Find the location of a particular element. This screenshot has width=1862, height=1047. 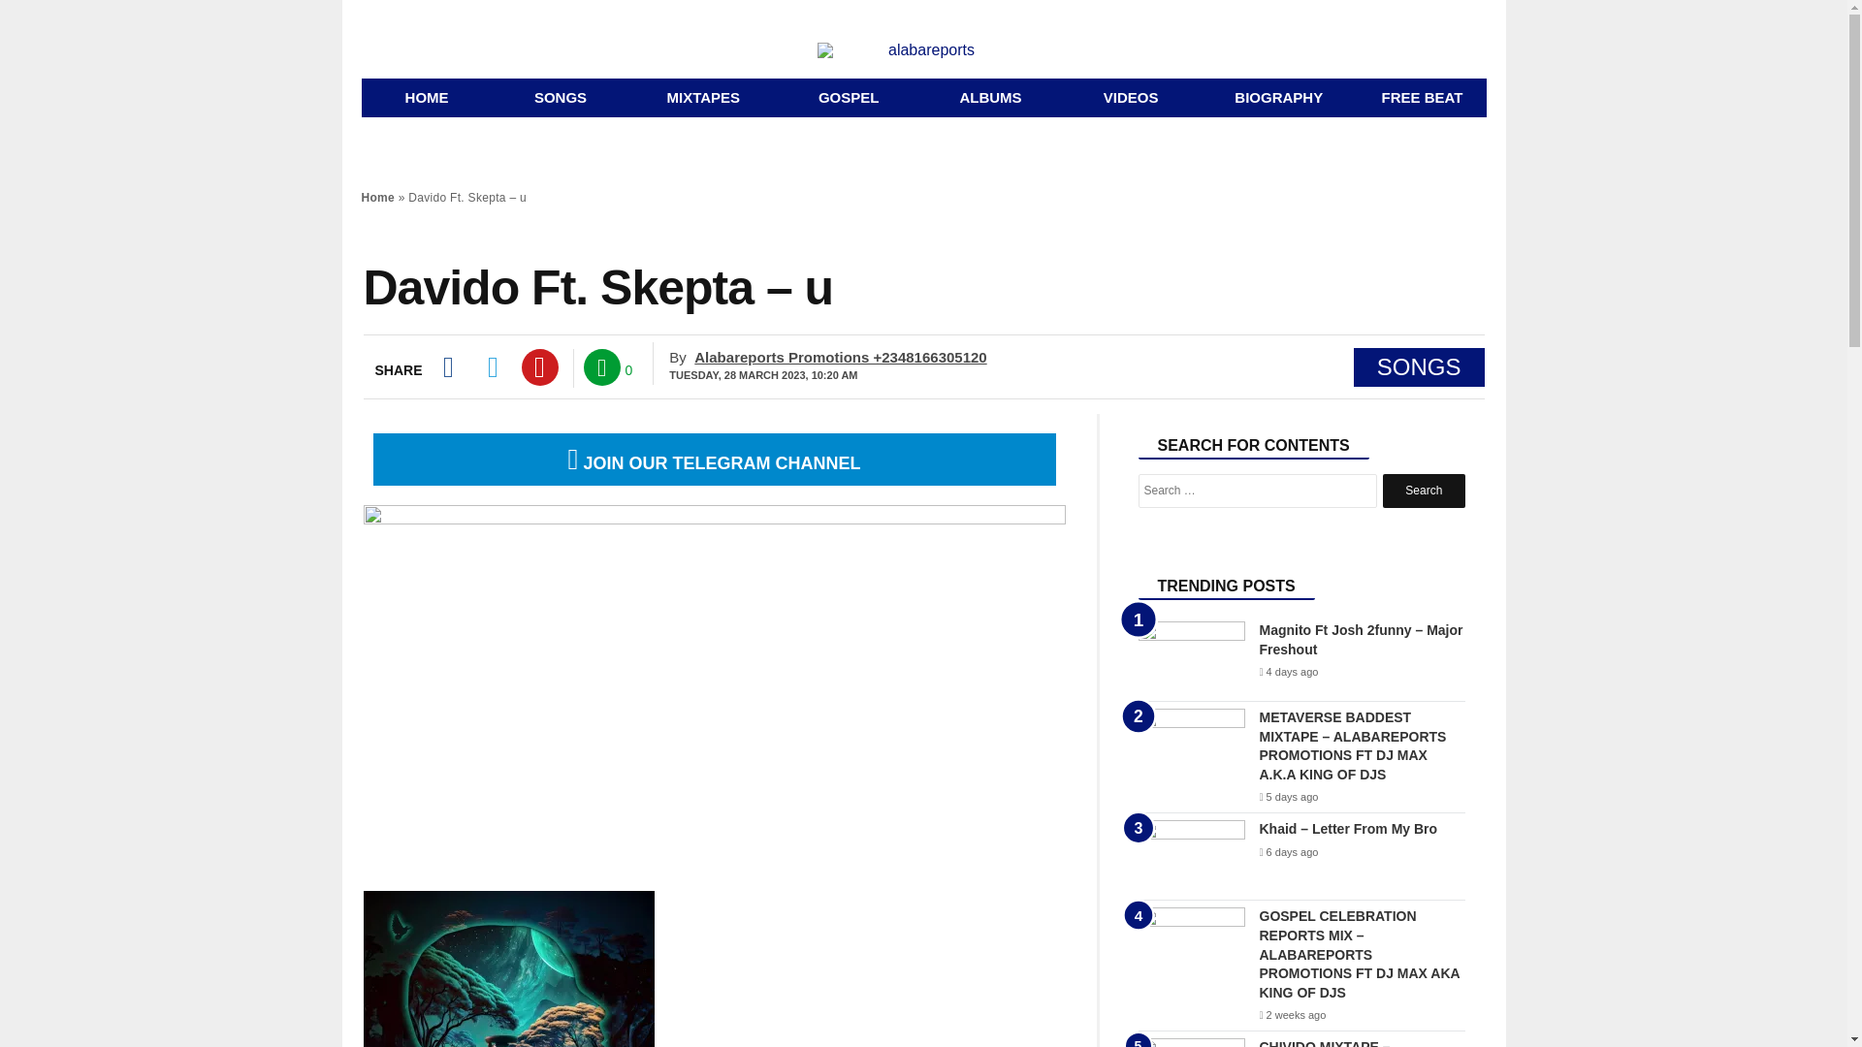

pinterest is located at coordinates (539, 366).